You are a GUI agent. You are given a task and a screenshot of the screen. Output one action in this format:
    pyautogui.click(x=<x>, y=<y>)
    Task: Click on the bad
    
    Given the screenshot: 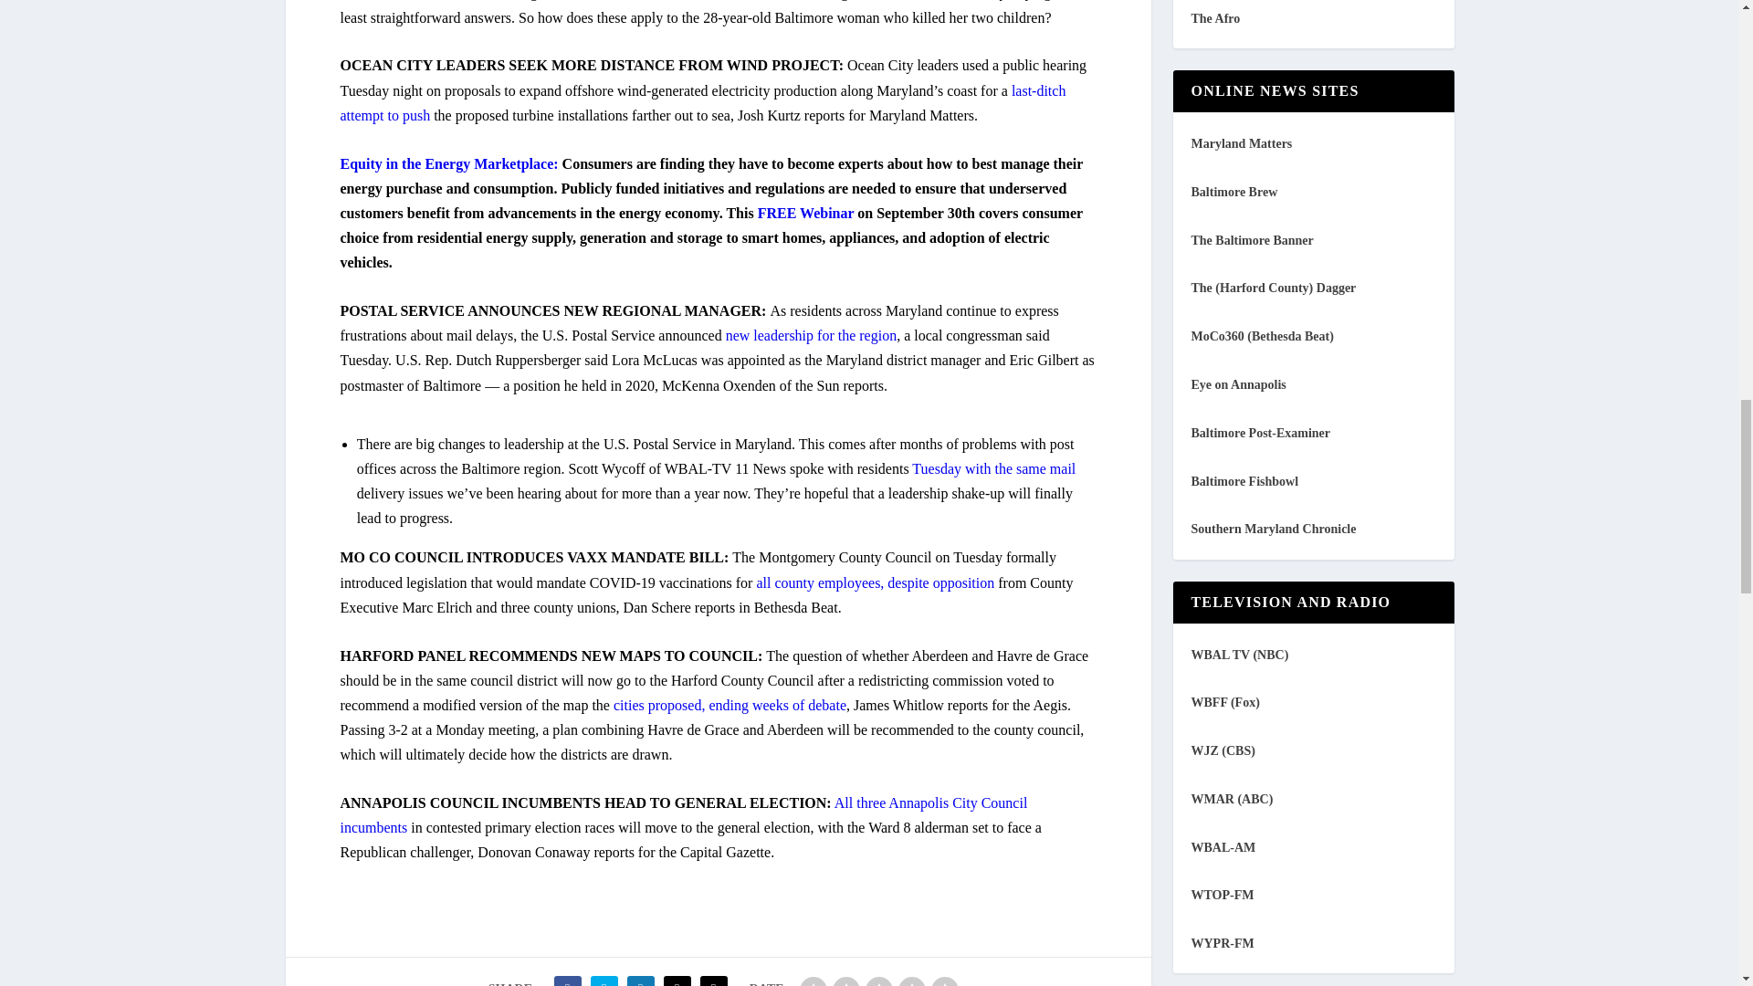 What is the action you would take?
    pyautogui.click(x=813, y=981)
    